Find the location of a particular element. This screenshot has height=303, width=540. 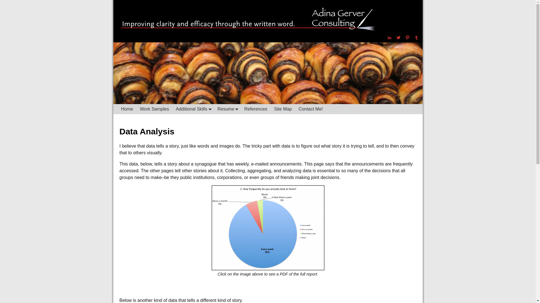

Site Map is located at coordinates (282, 109).